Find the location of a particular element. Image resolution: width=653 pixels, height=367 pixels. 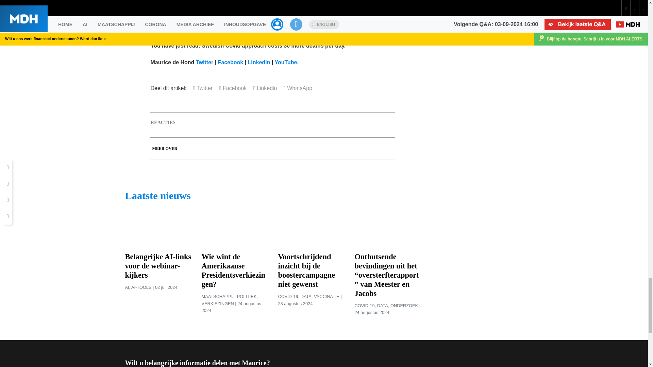

Laatste nieuws is located at coordinates (158, 196).